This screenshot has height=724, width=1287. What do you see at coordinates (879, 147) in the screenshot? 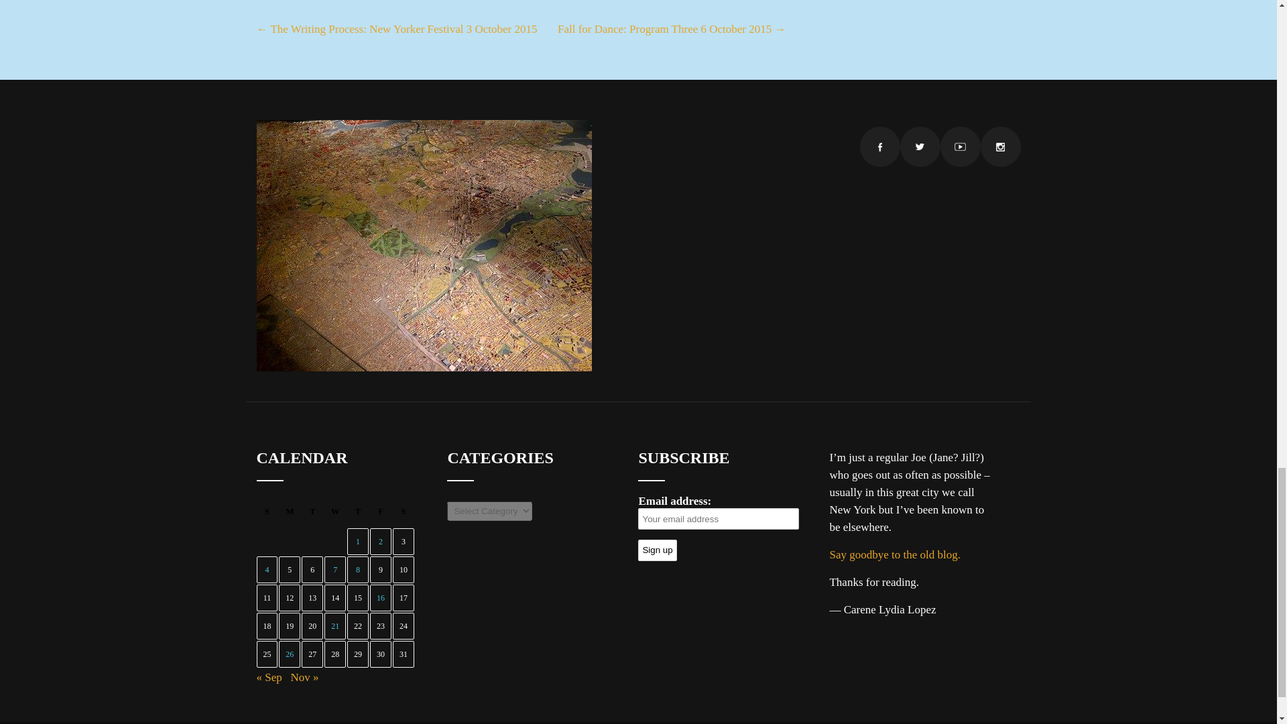
I see `Facebook` at bounding box center [879, 147].